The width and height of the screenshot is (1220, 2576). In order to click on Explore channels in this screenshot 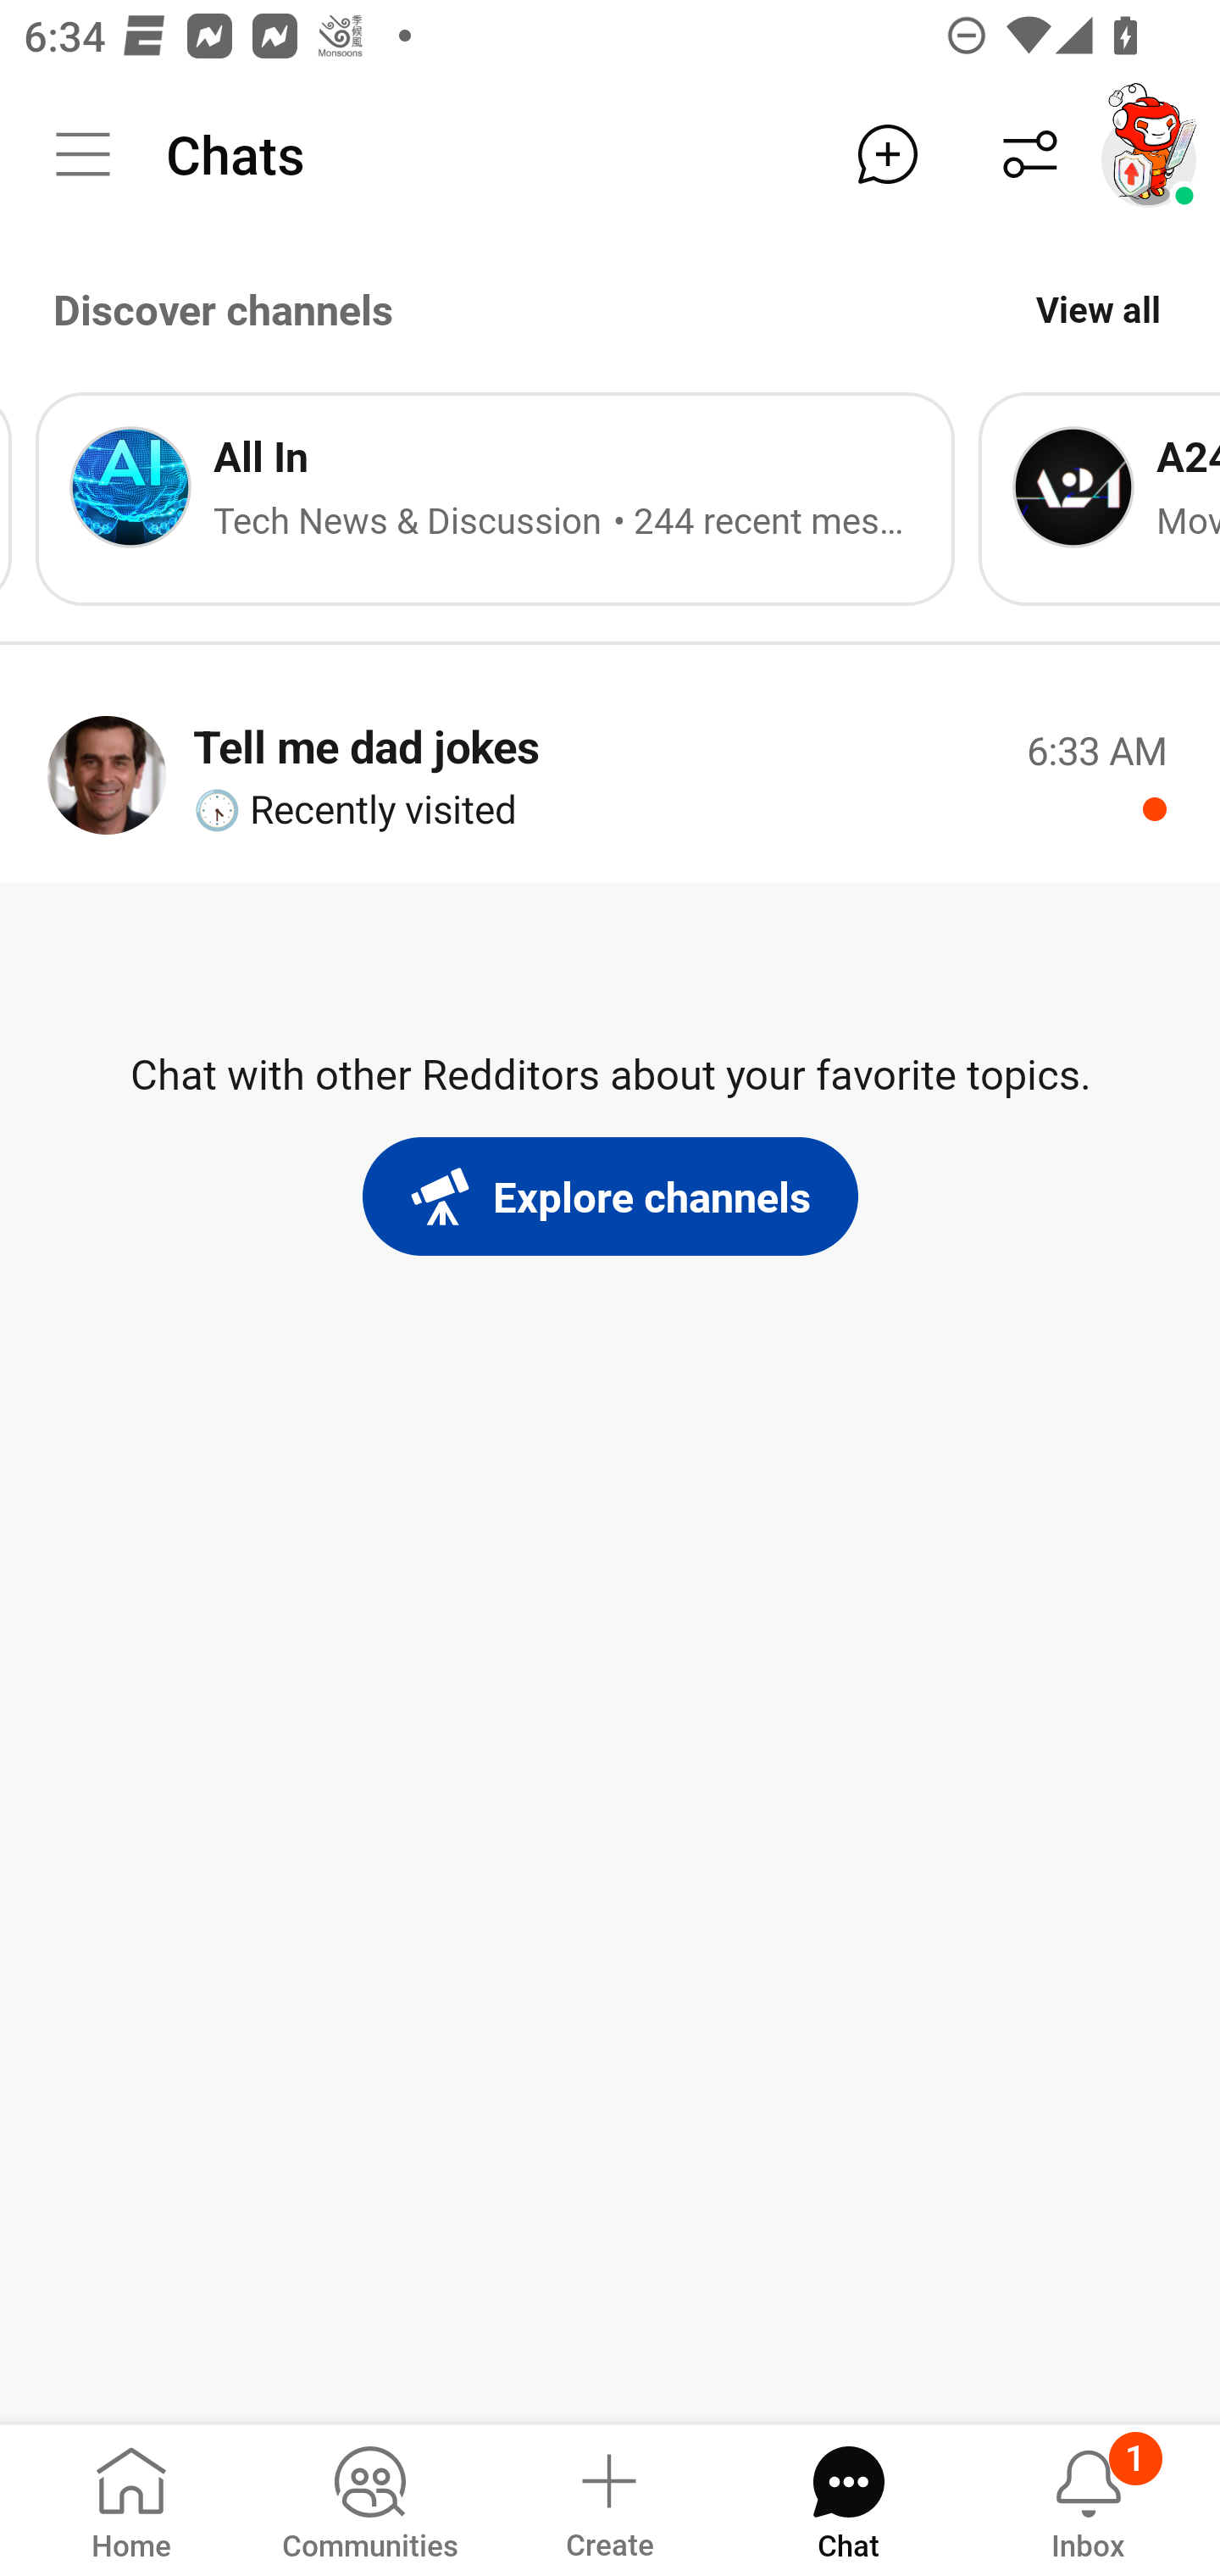, I will do `click(610, 1196)`.